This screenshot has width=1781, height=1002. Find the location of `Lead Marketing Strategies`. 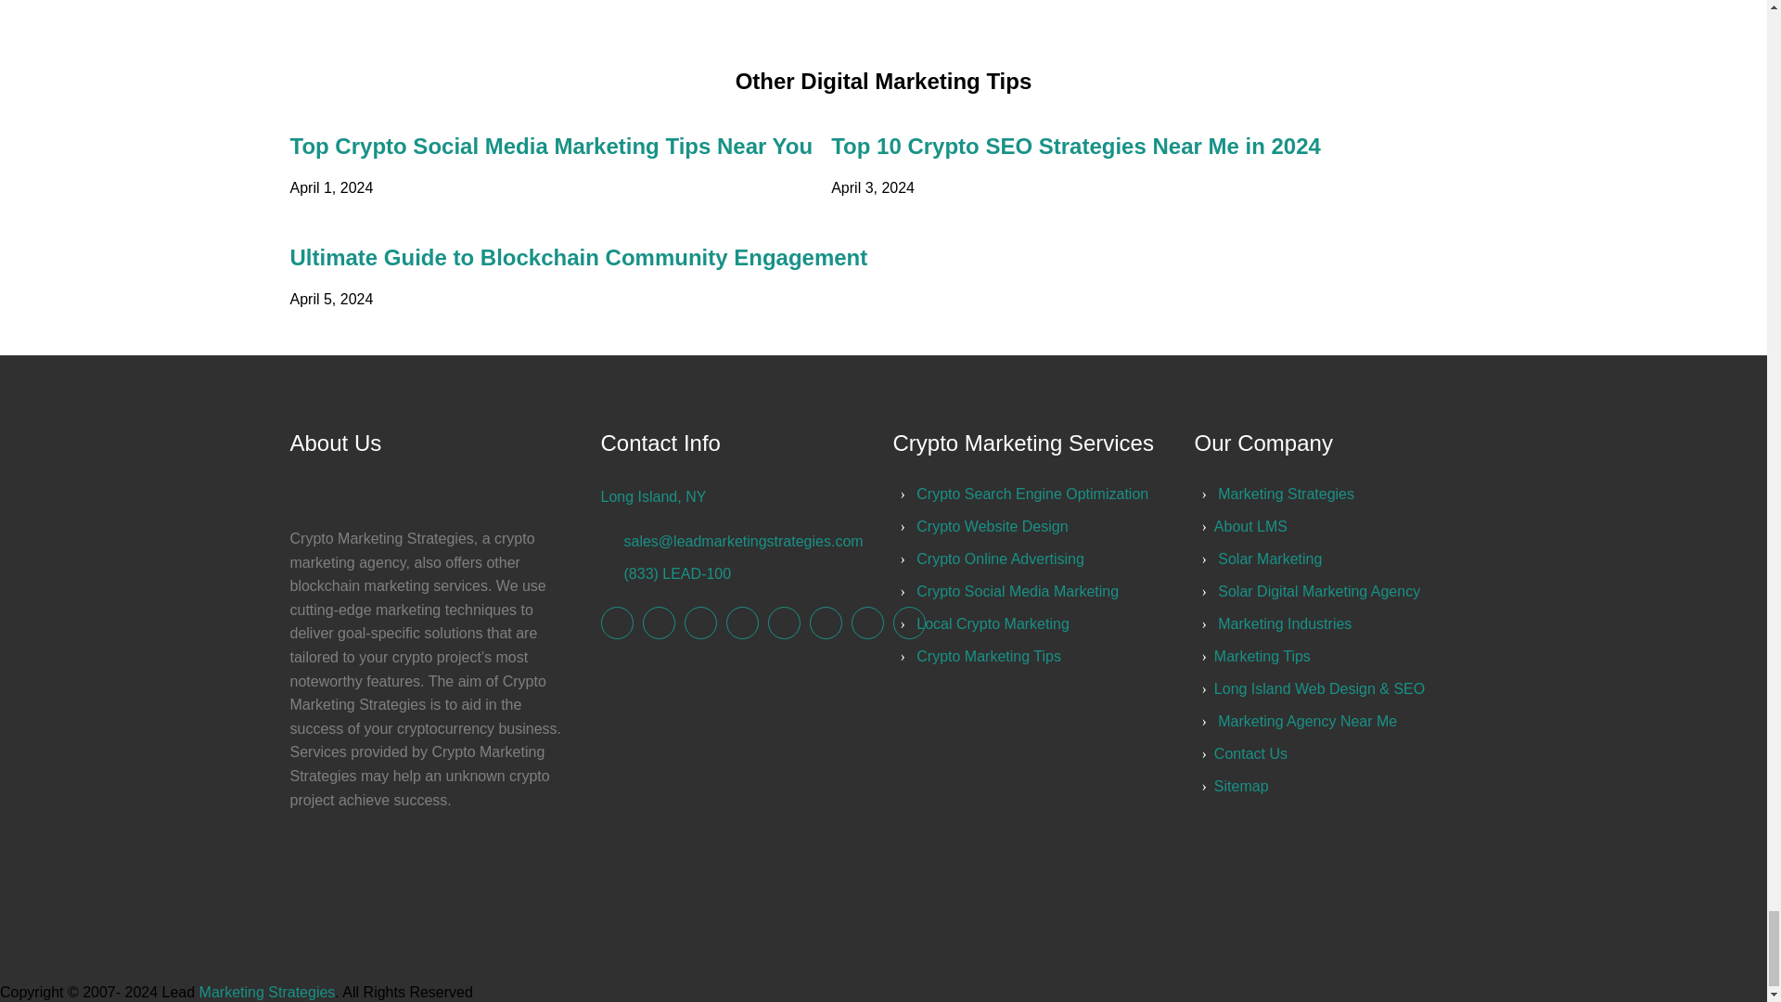

Lead Marketing Strategies is located at coordinates (618, 623).